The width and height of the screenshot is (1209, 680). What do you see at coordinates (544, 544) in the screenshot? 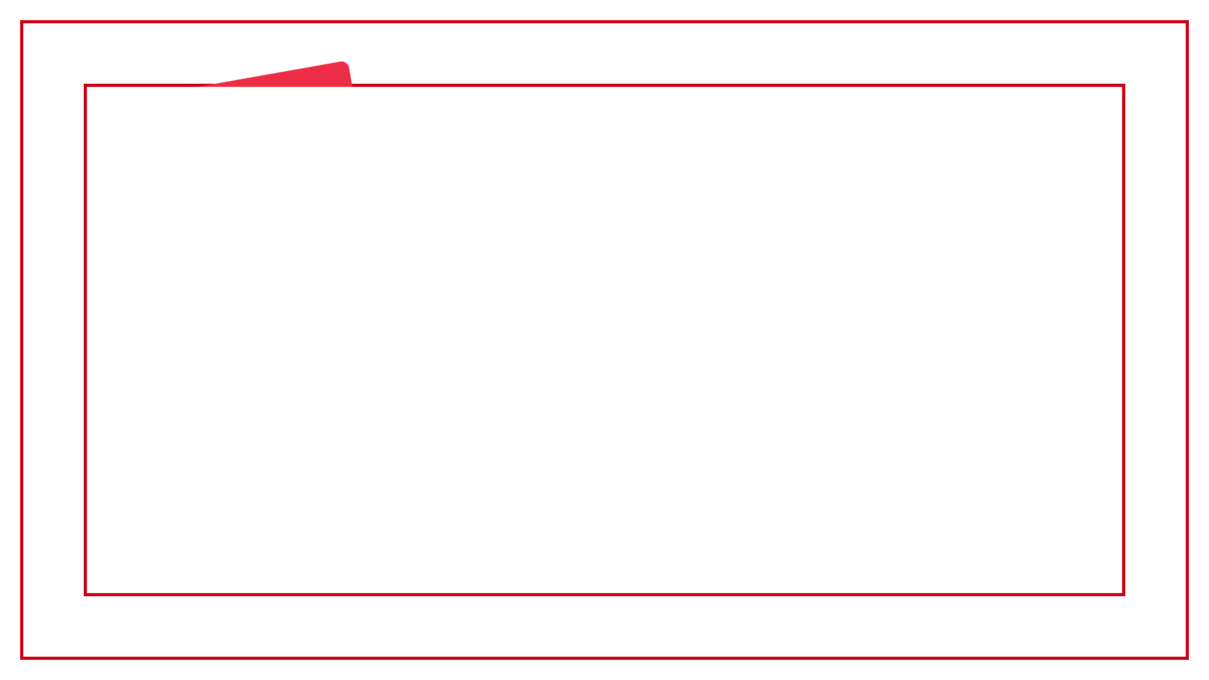
I see `INSTAGRAM` at bounding box center [544, 544].